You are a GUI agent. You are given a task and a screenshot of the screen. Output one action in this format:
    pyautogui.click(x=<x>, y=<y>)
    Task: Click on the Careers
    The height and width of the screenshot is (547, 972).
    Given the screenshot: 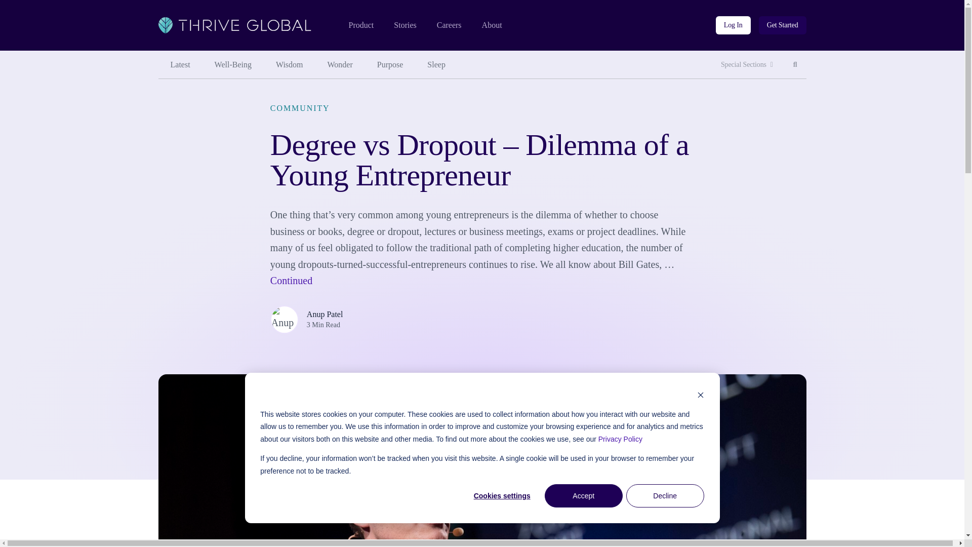 What is the action you would take?
    pyautogui.click(x=449, y=25)
    